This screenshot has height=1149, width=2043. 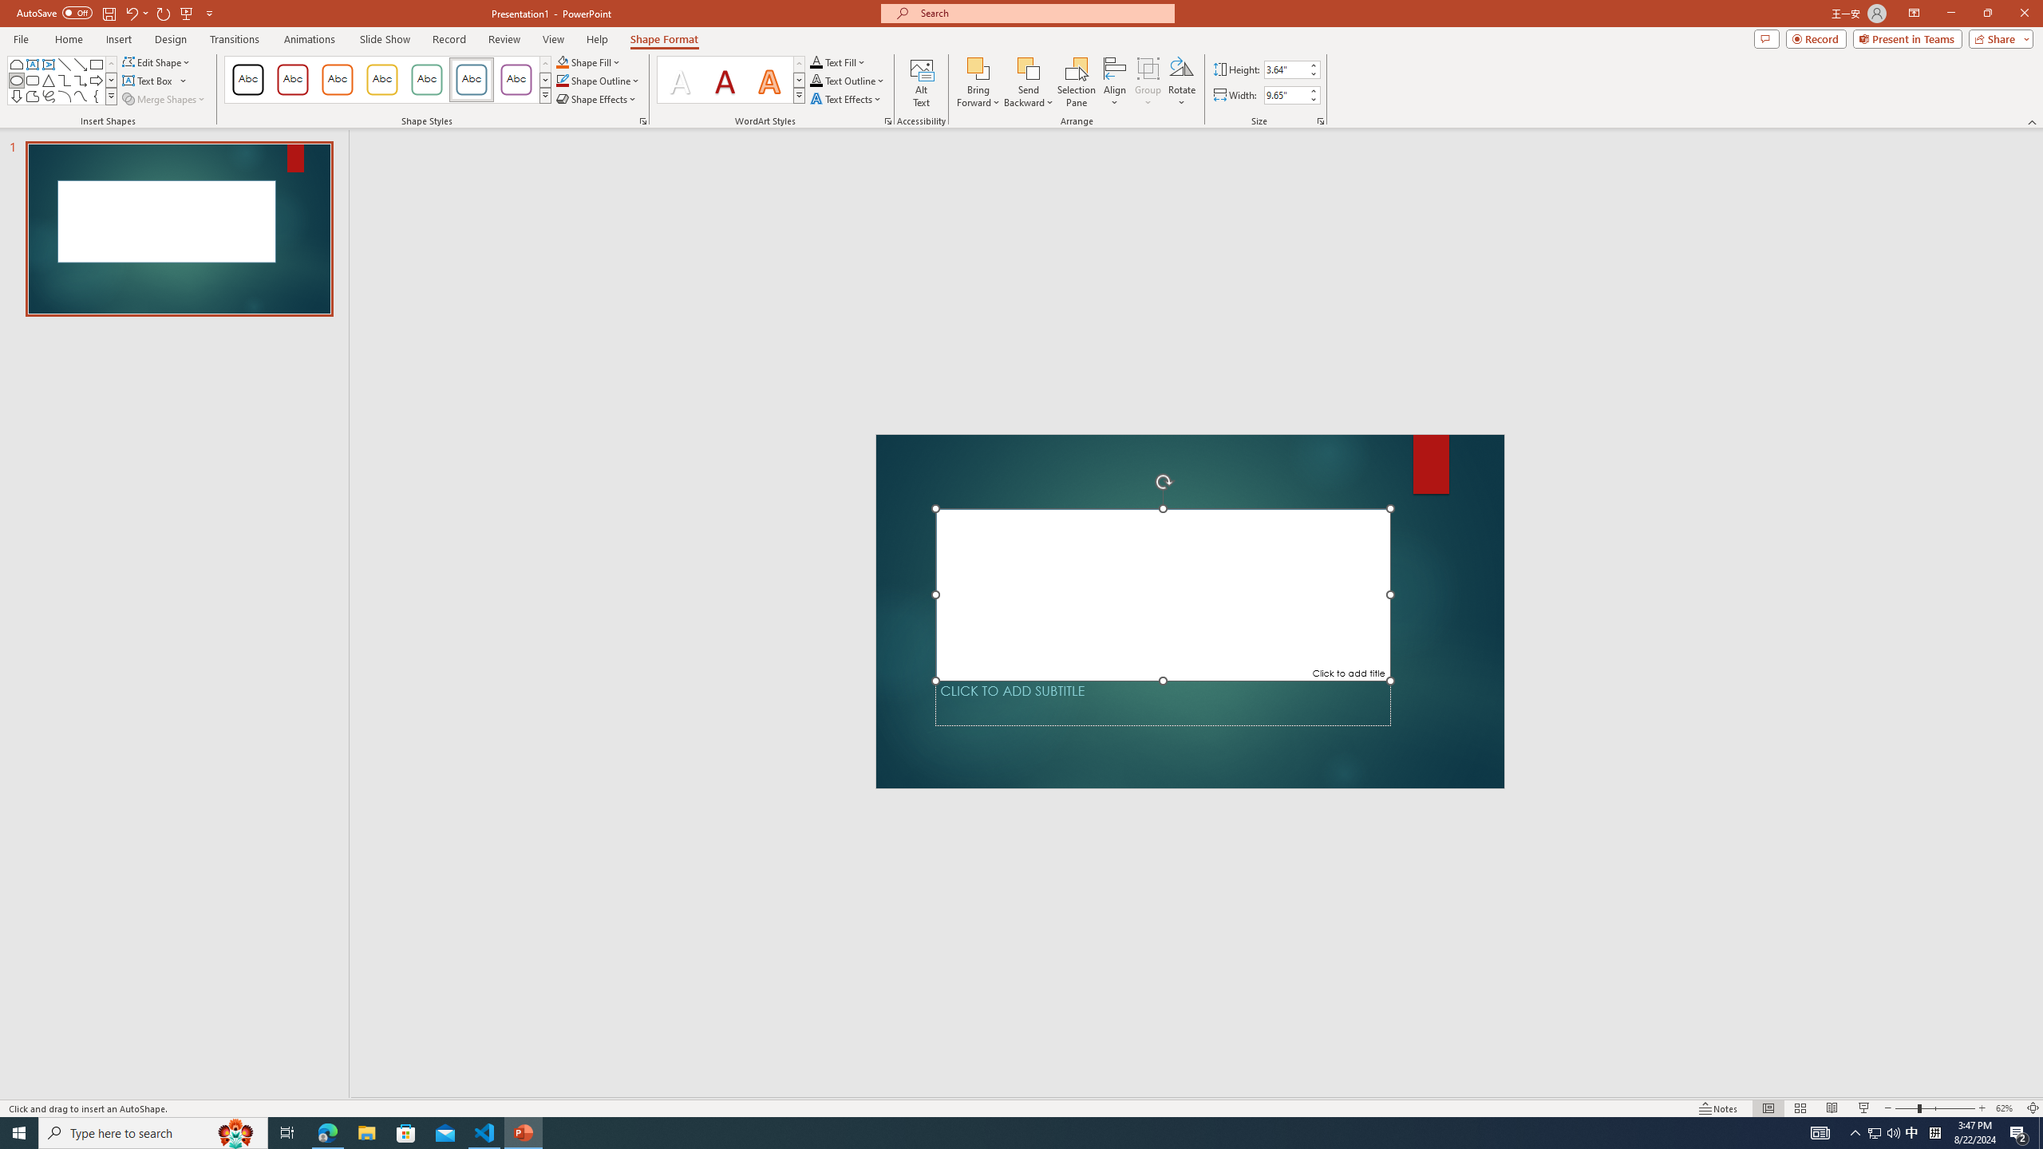 What do you see at coordinates (979, 82) in the screenshot?
I see `Bring Forward` at bounding box center [979, 82].